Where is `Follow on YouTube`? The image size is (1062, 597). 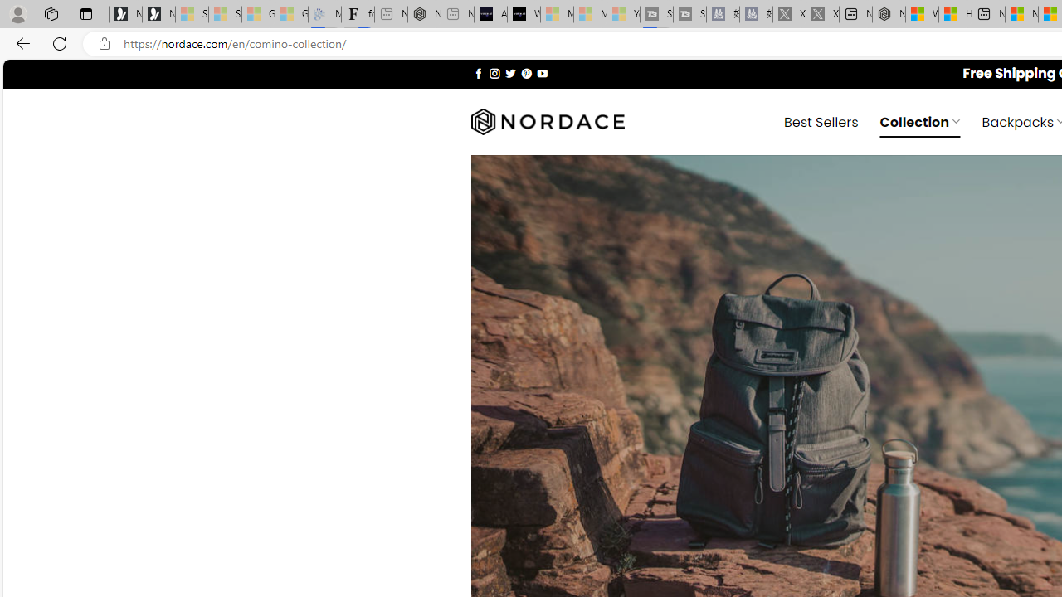
Follow on YouTube is located at coordinates (542, 73).